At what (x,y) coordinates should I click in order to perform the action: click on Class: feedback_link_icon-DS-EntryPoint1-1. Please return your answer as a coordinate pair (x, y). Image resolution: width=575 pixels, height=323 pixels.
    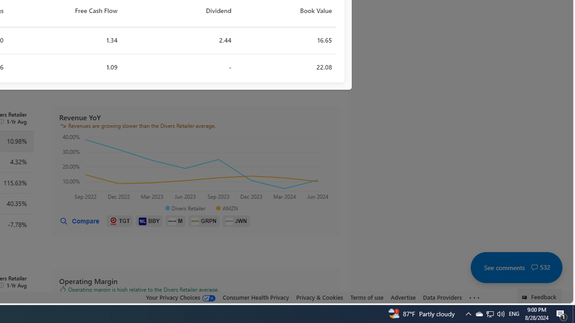
    Looking at the image, I should click on (526, 297).